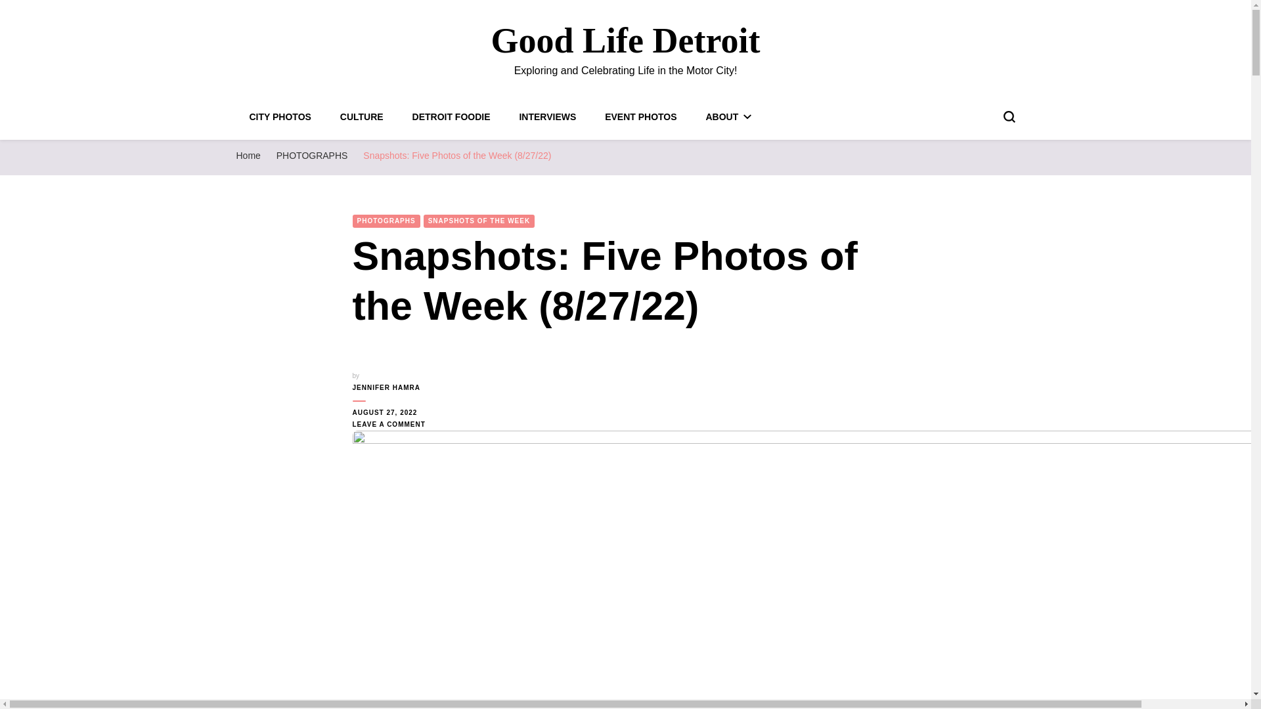  I want to click on Home, so click(248, 155).